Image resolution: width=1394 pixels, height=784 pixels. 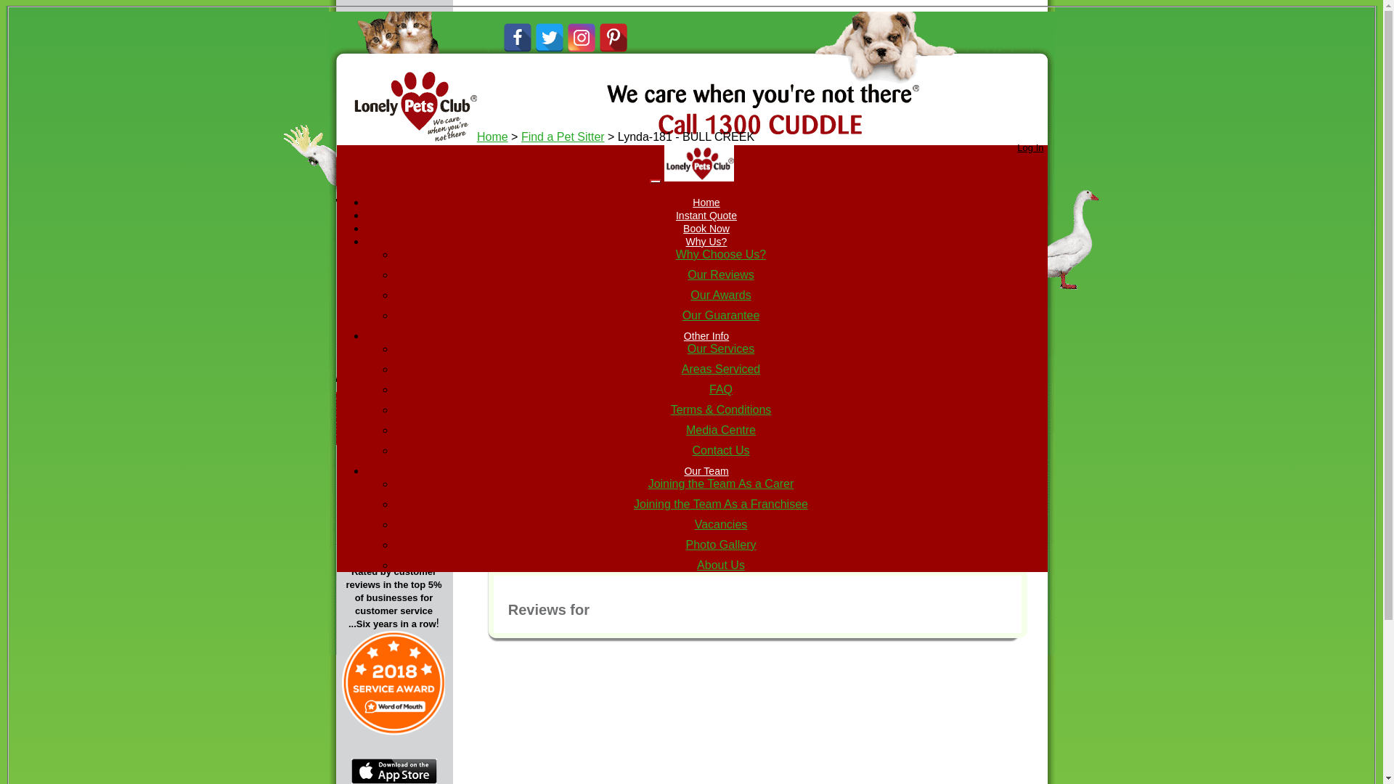 I want to click on Instant Quote, so click(x=706, y=216).